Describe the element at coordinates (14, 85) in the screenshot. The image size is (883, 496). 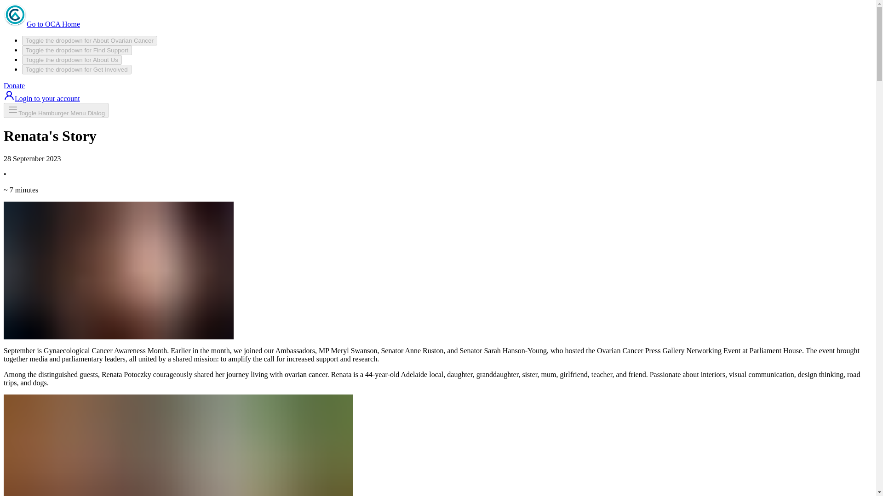
I see `Donate` at that location.